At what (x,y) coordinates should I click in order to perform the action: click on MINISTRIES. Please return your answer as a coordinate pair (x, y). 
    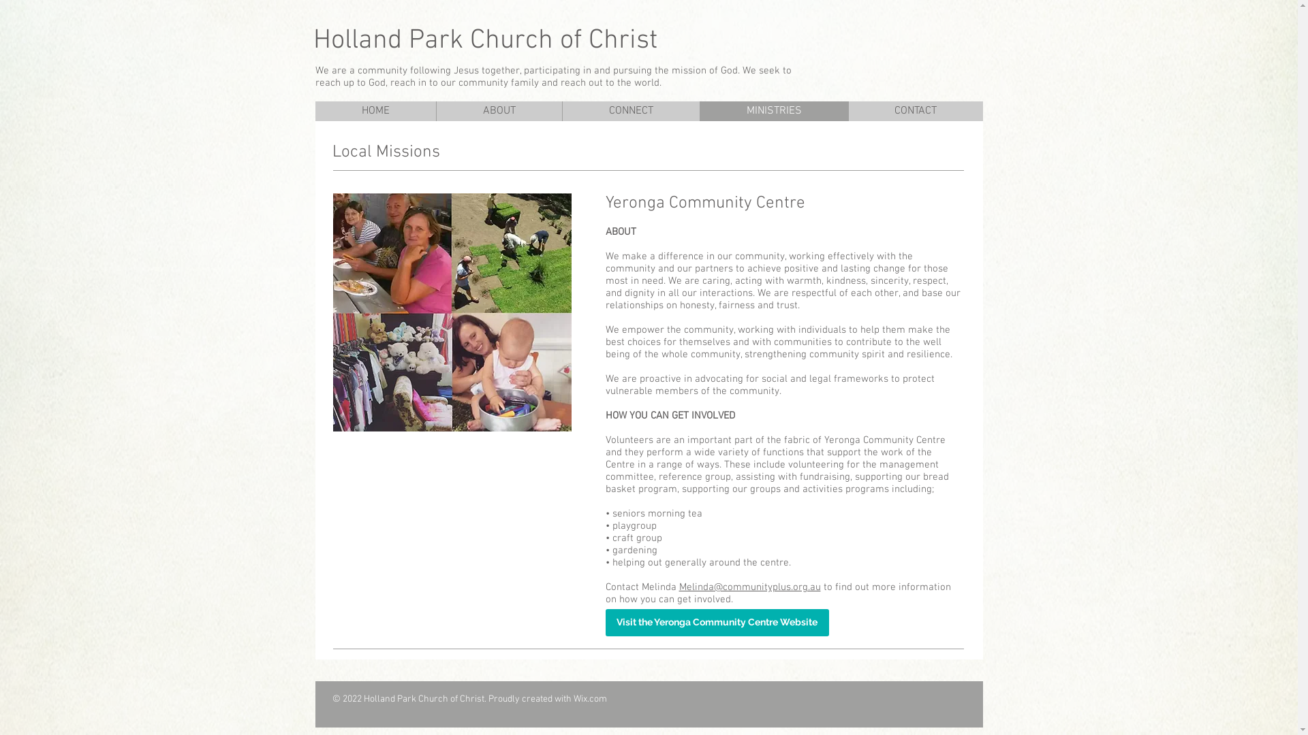
    Looking at the image, I should click on (773, 112).